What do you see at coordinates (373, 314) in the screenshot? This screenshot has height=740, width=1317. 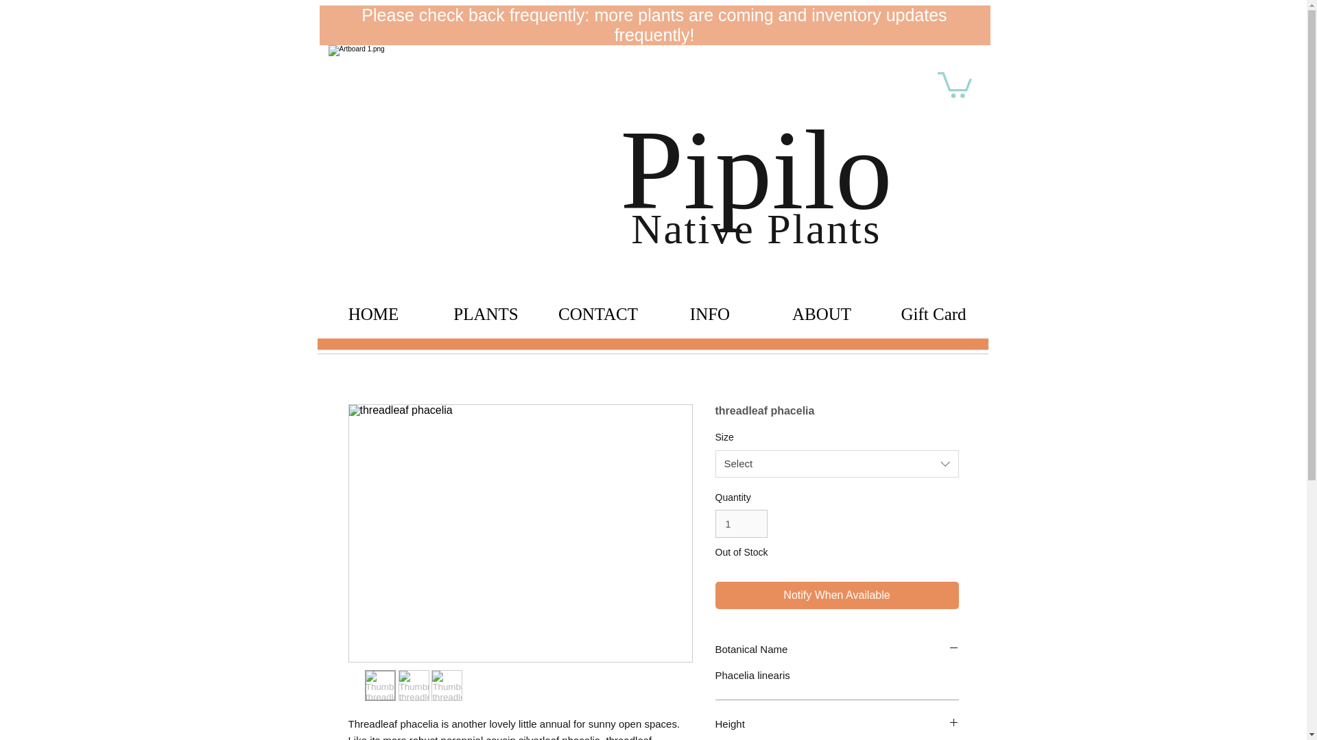 I see `HOME` at bounding box center [373, 314].